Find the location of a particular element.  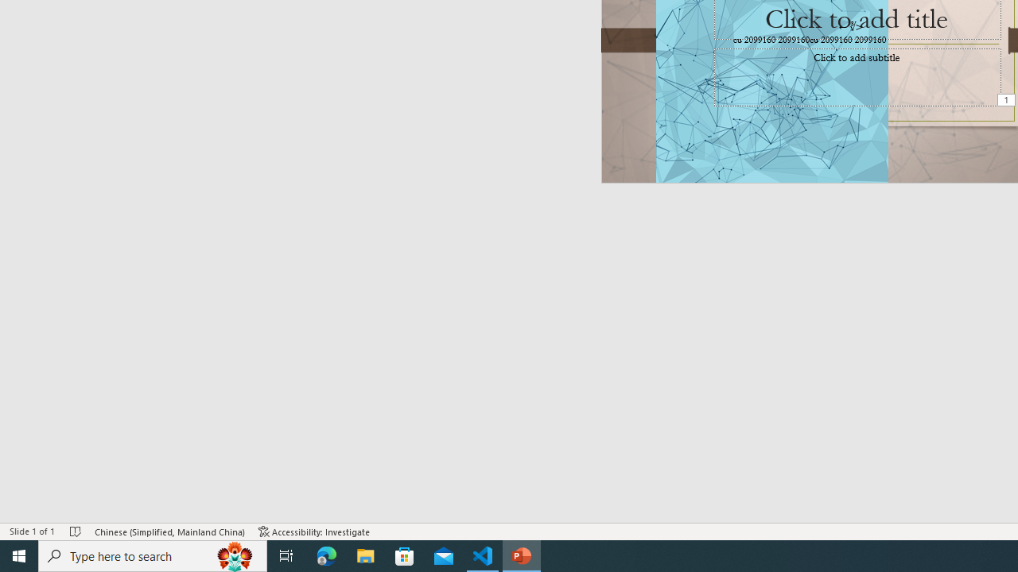

TextBox 7 is located at coordinates (851, 26).